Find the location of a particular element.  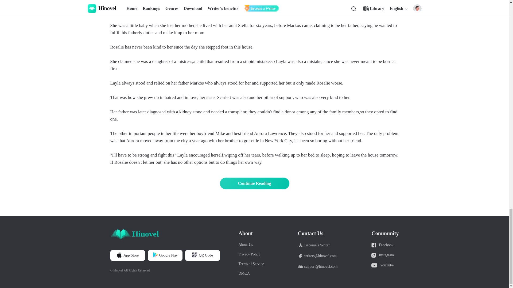

Continue Reading is located at coordinates (254, 183).